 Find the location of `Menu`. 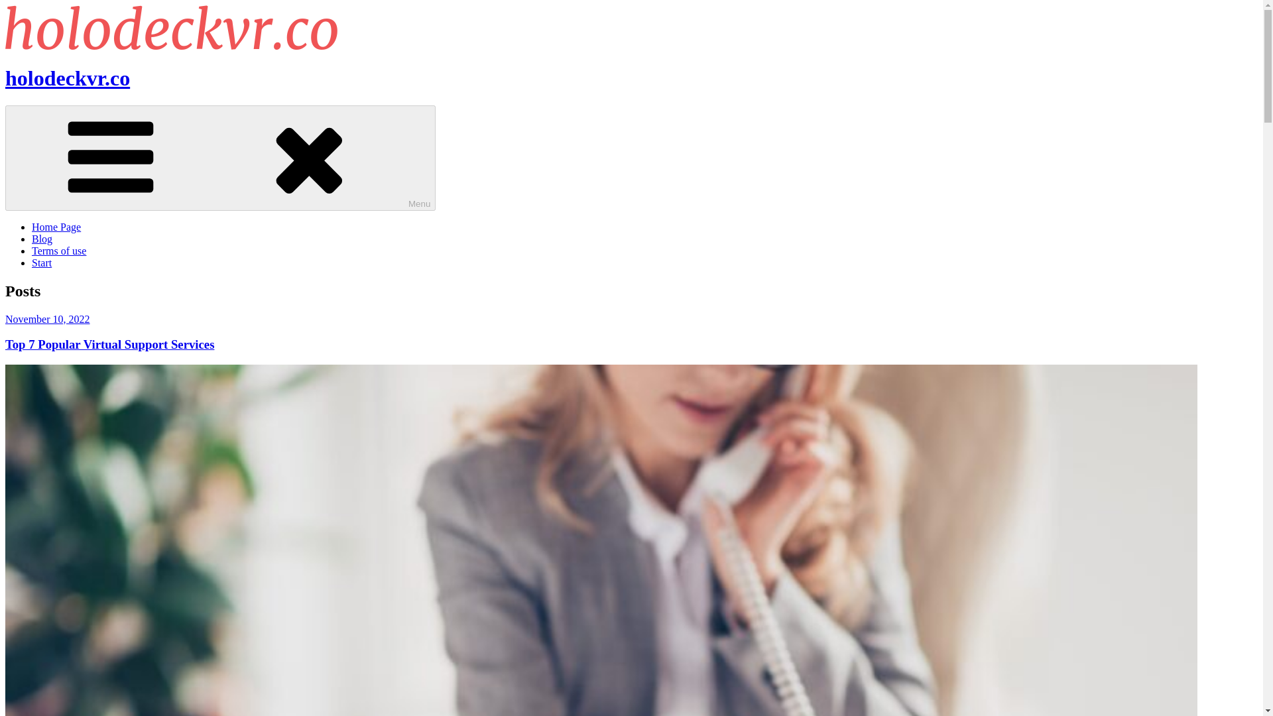

Menu is located at coordinates (220, 158).